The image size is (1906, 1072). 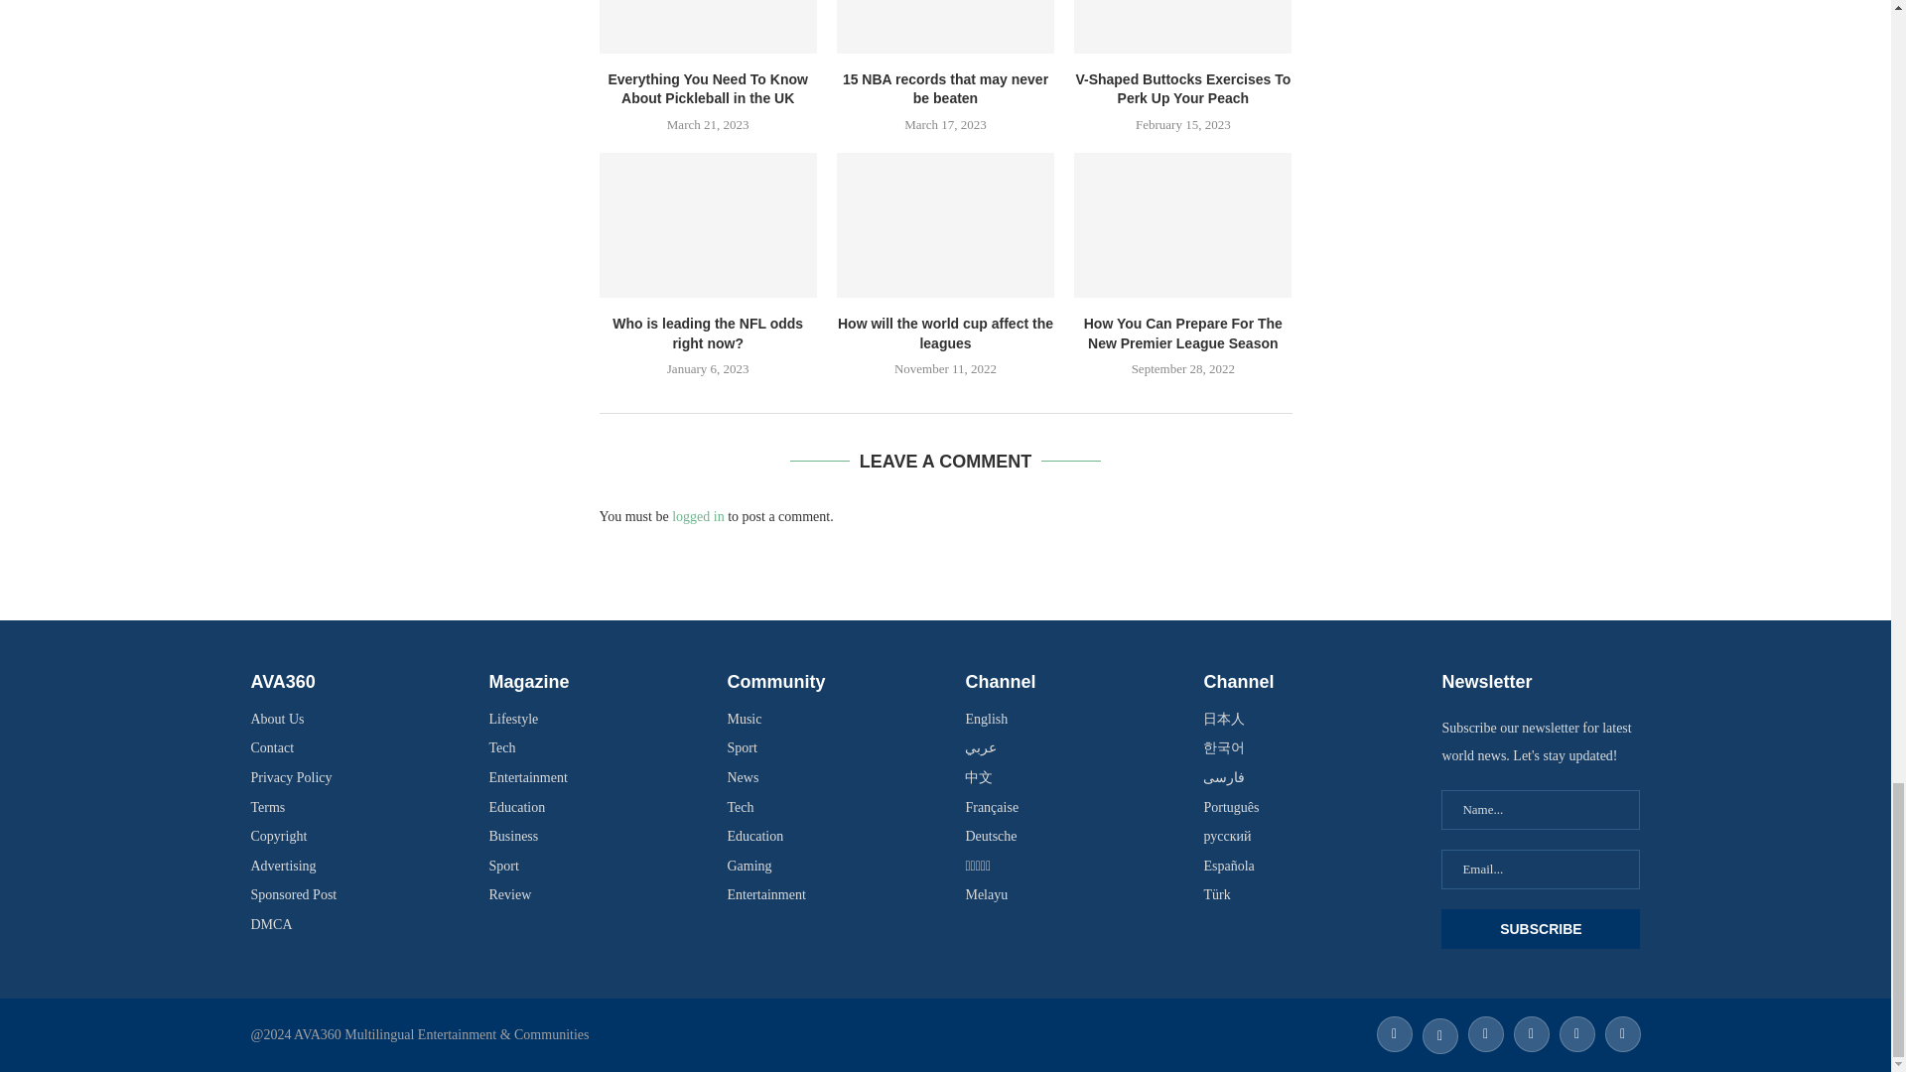 What do you see at coordinates (1183, 225) in the screenshot?
I see `How You Can Prepare For The New Premier League Season` at bounding box center [1183, 225].